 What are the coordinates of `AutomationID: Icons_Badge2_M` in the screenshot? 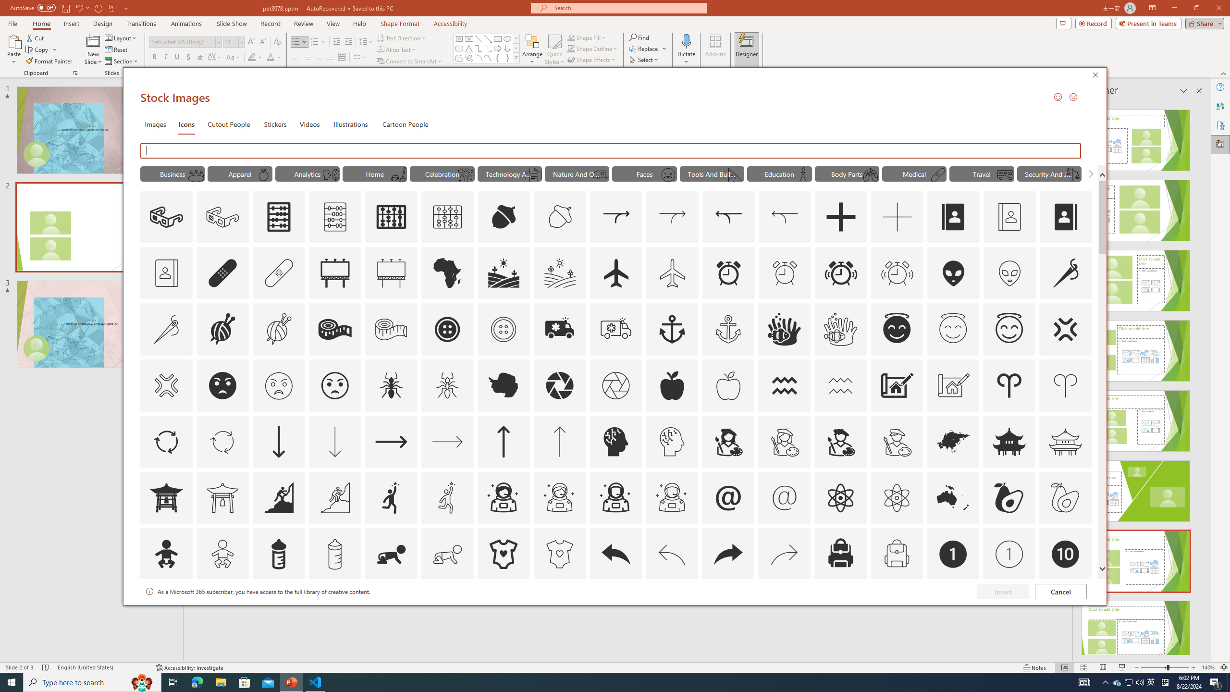 It's located at (278, 610).